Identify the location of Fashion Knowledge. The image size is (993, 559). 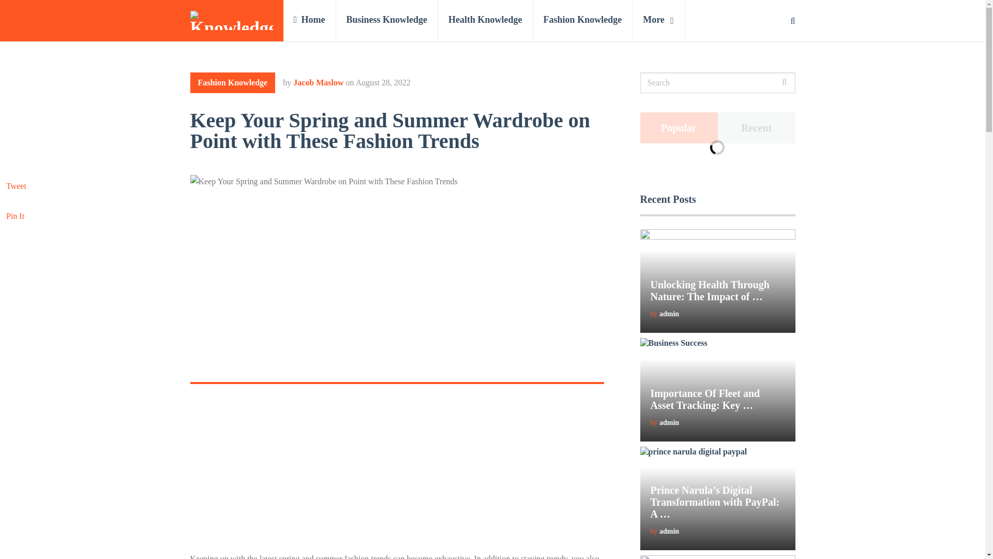
(583, 21).